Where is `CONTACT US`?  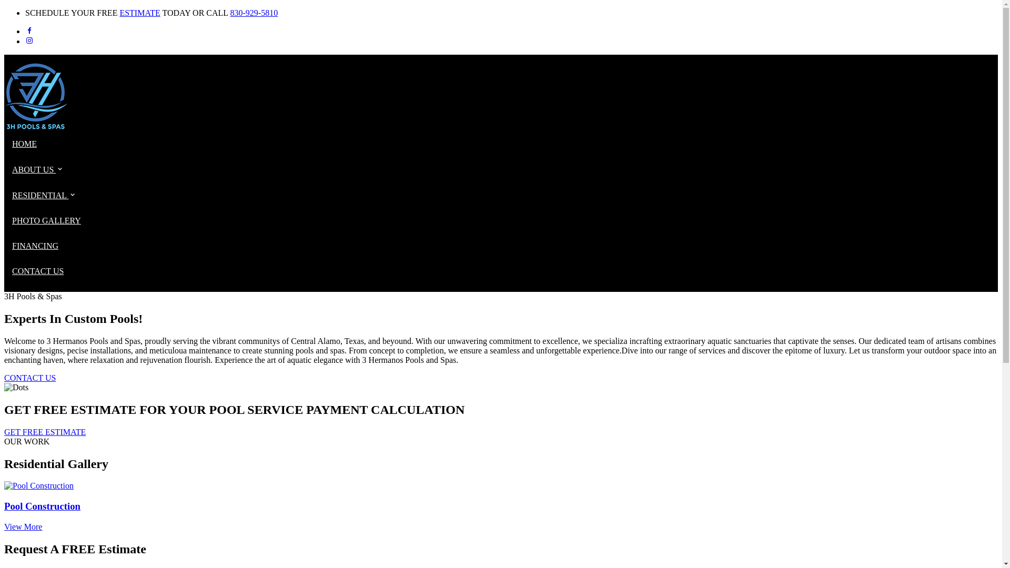
CONTACT US is located at coordinates (38, 271).